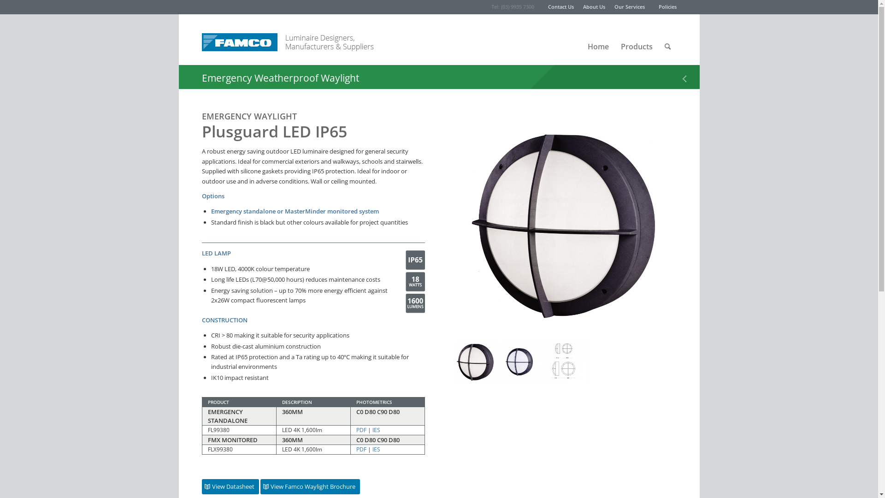  What do you see at coordinates (230, 487) in the screenshot?
I see `View Datasheet` at bounding box center [230, 487].